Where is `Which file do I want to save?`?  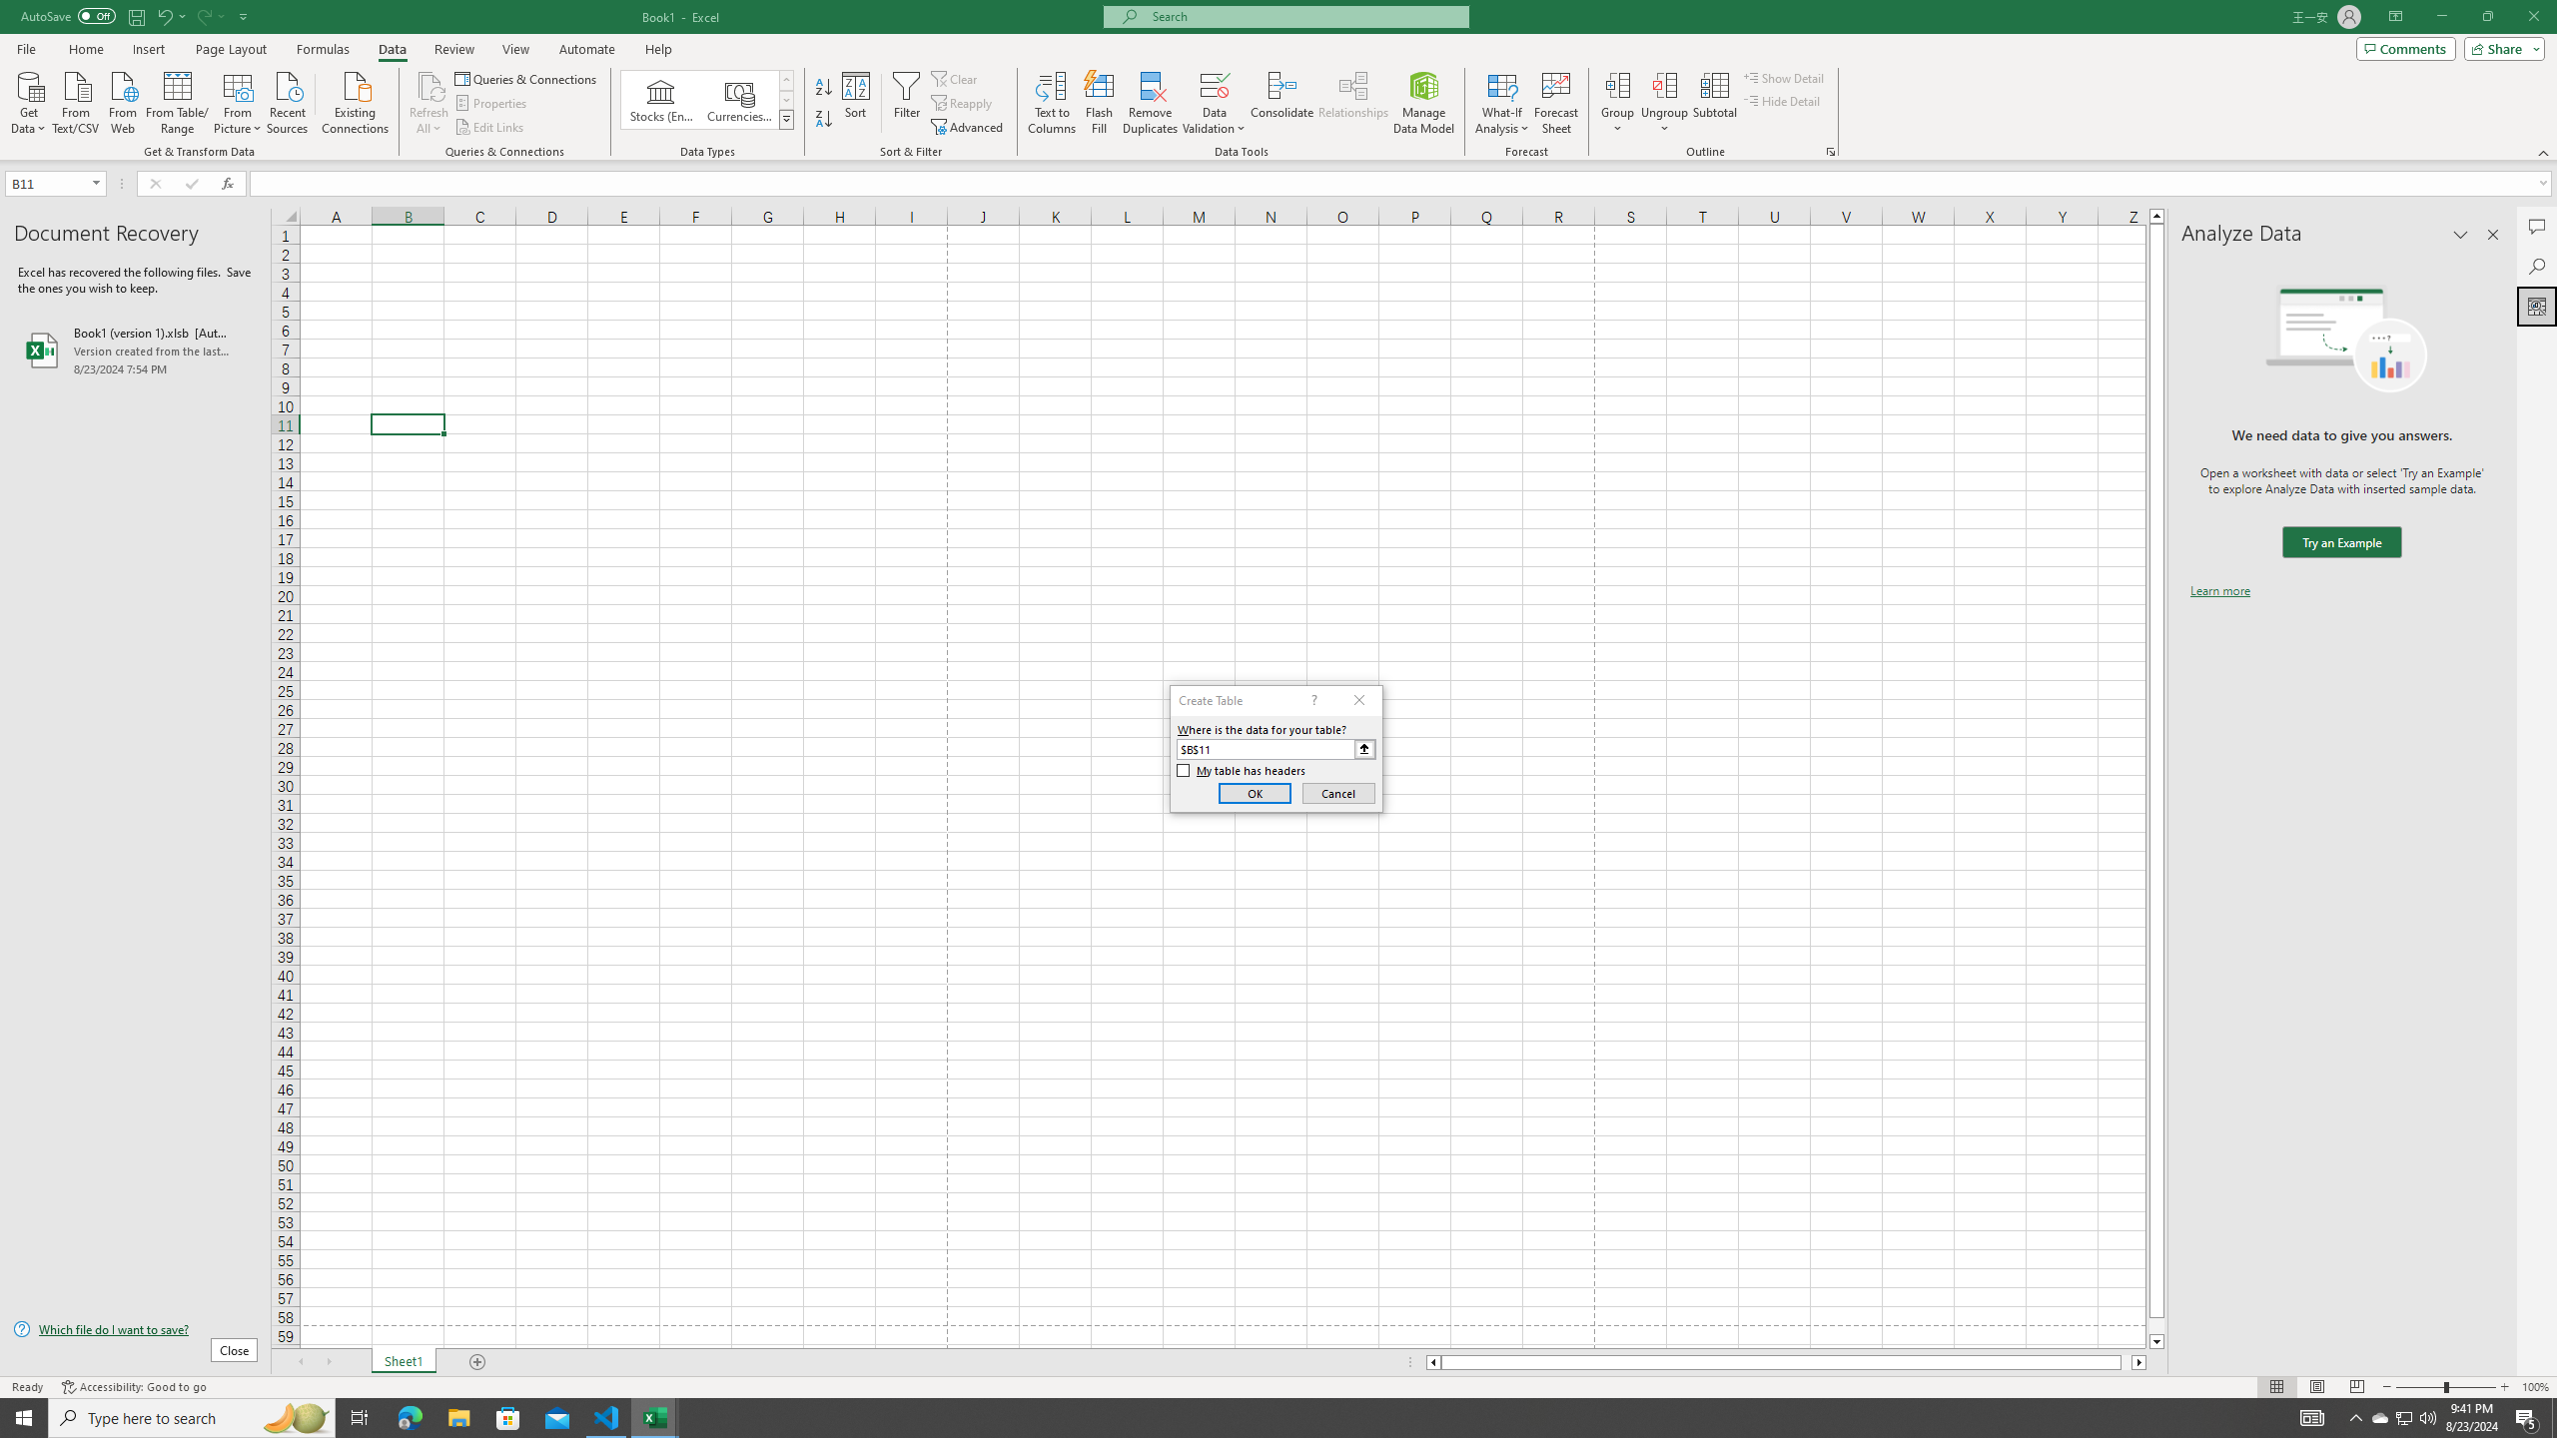 Which file do I want to save? is located at coordinates (135, 1330).